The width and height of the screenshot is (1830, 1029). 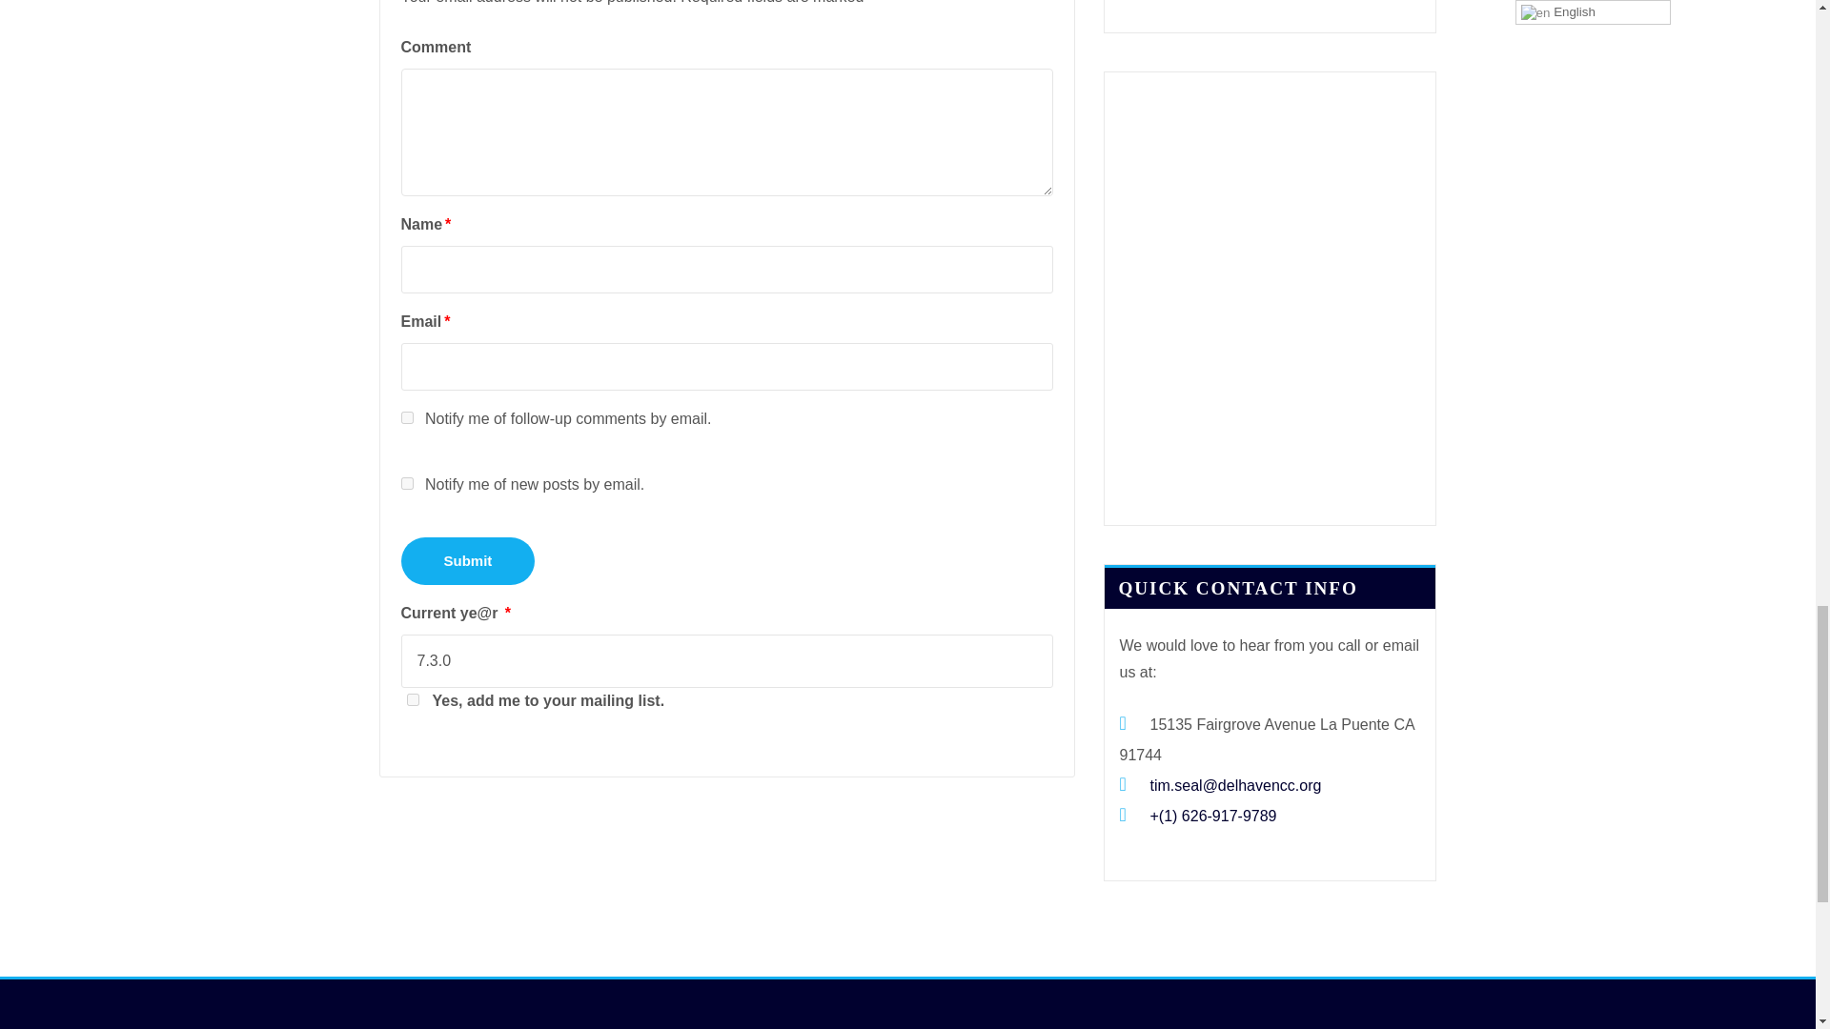 What do you see at coordinates (467, 560) in the screenshot?
I see `Submit` at bounding box center [467, 560].